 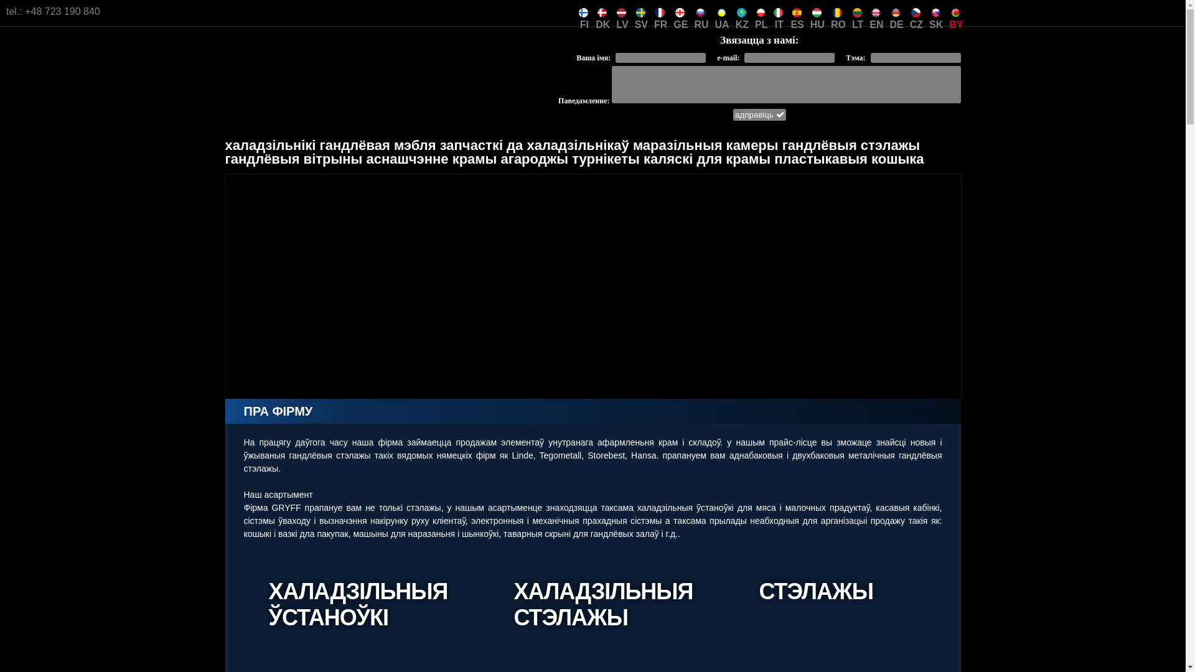 I want to click on RO, so click(x=838, y=12).